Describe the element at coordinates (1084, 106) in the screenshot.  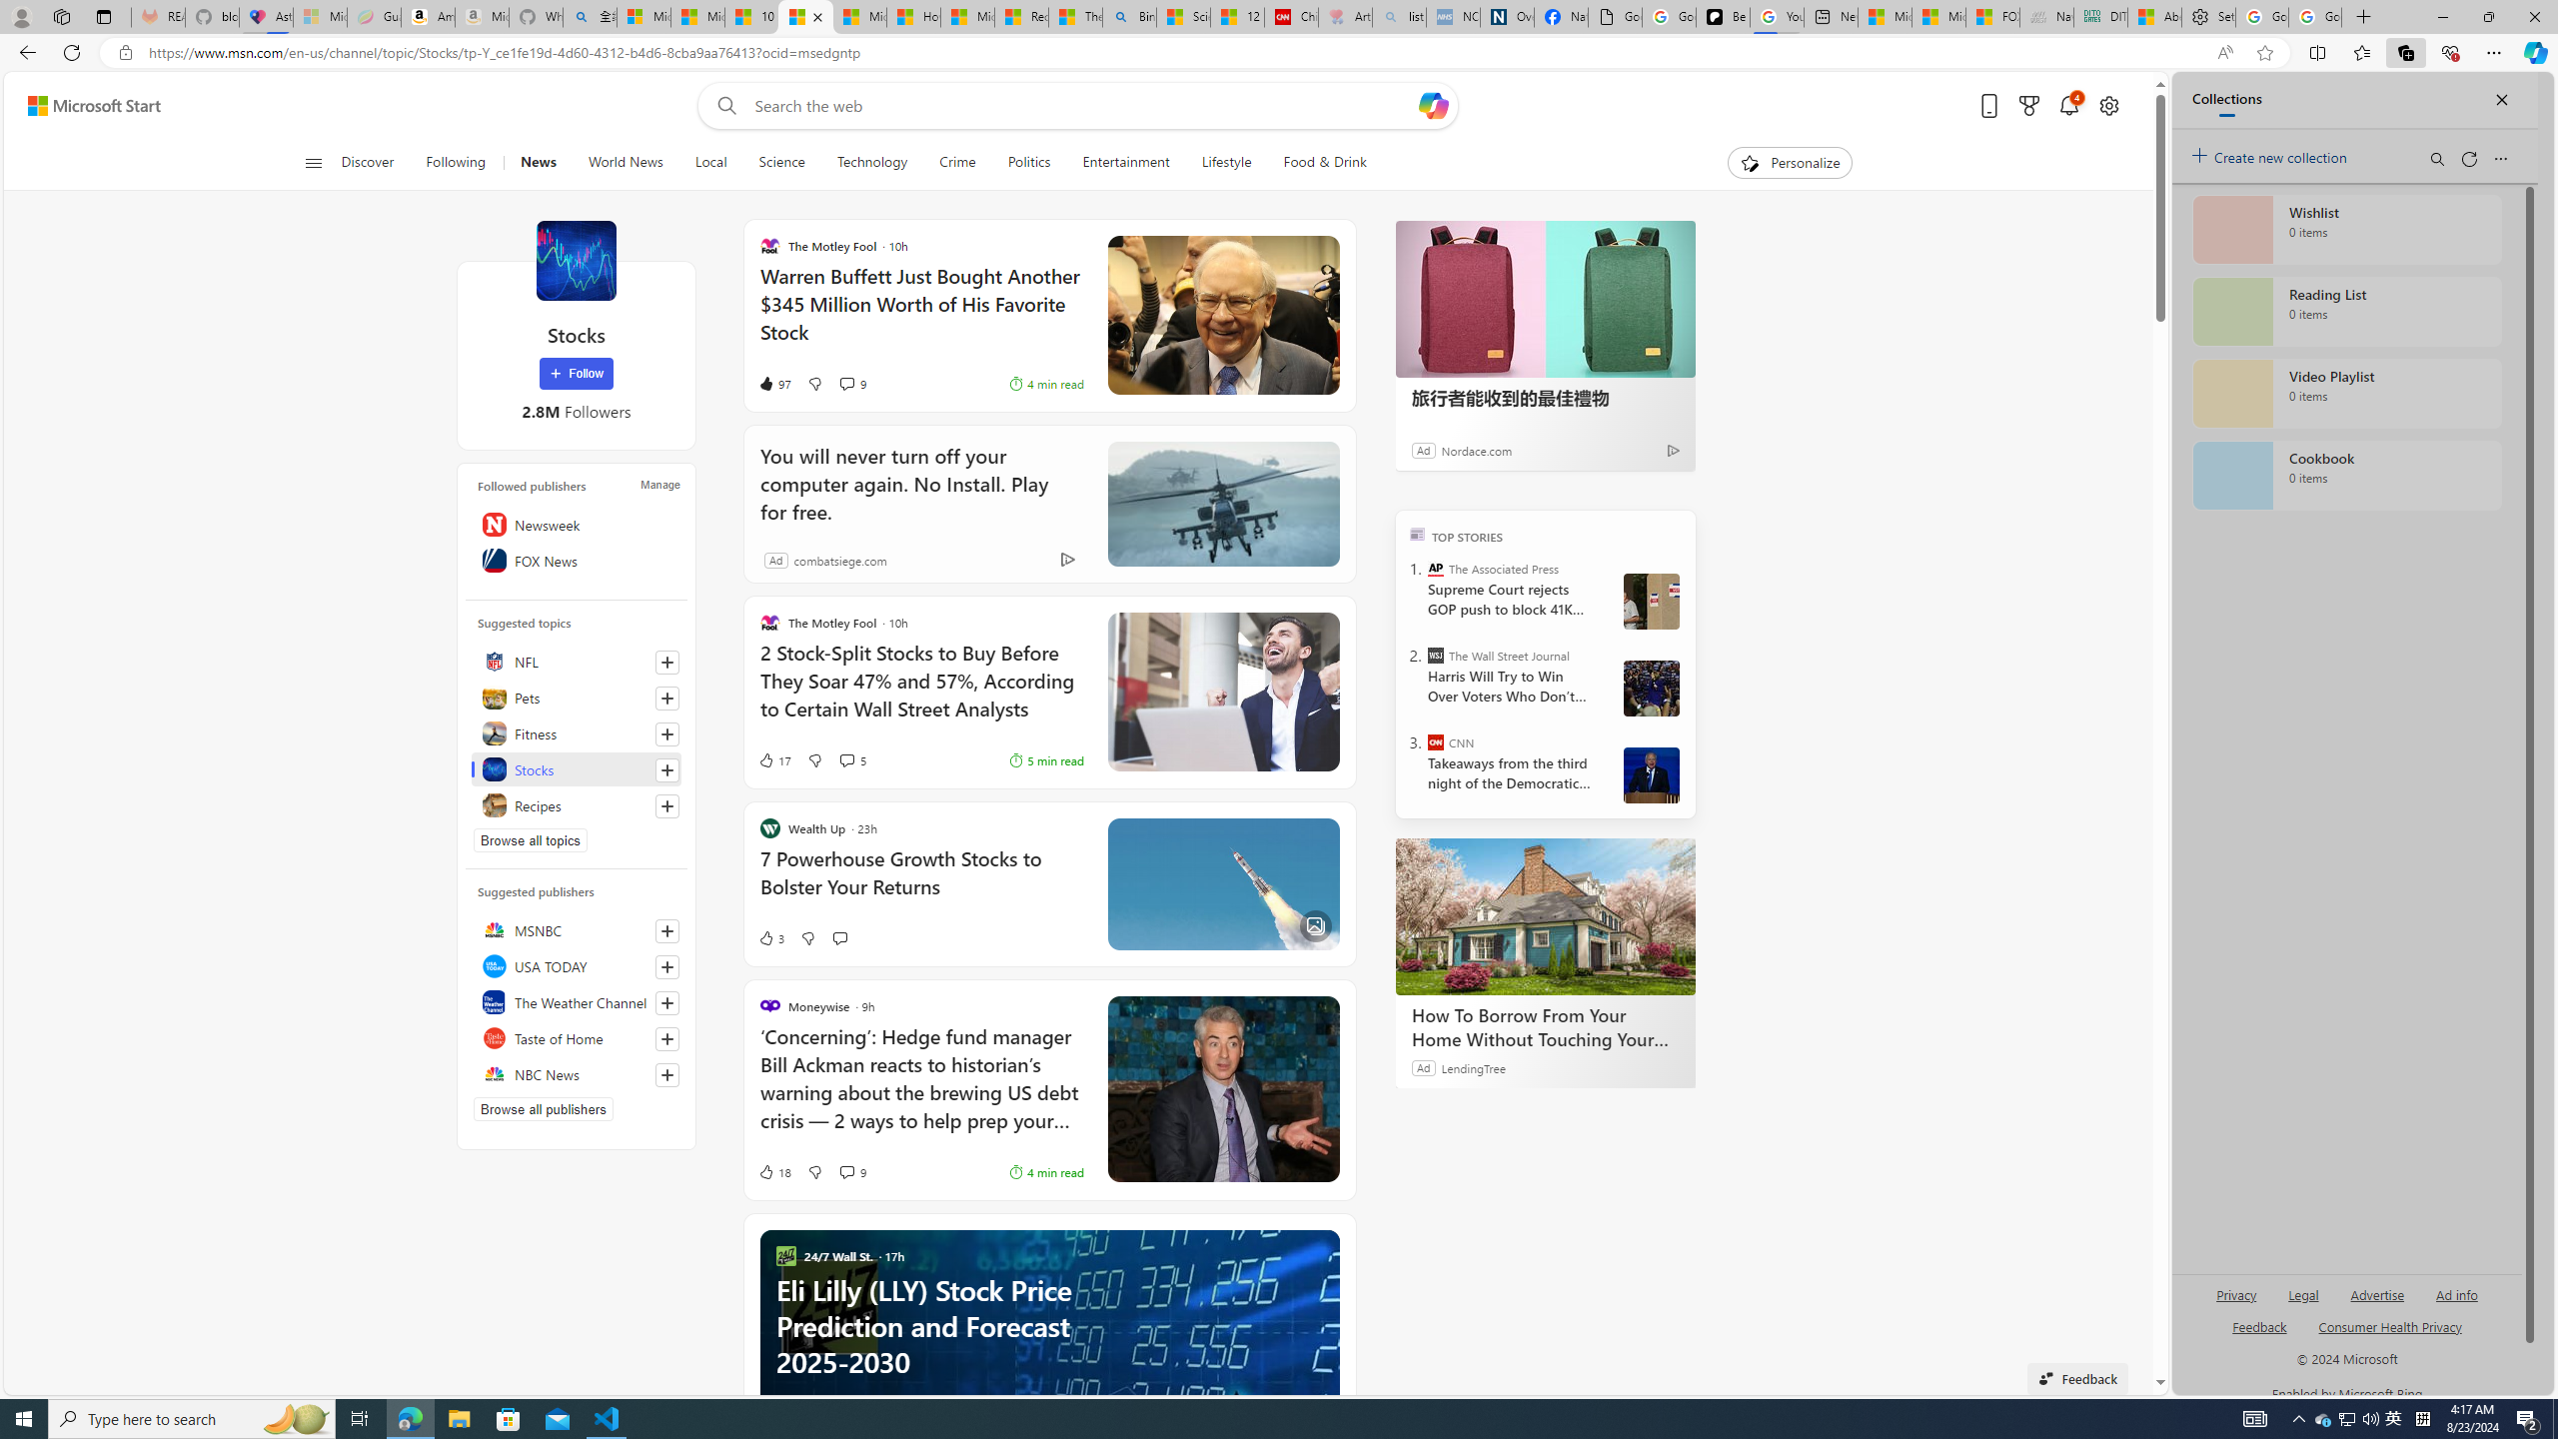
I see `Enter your search term` at that location.